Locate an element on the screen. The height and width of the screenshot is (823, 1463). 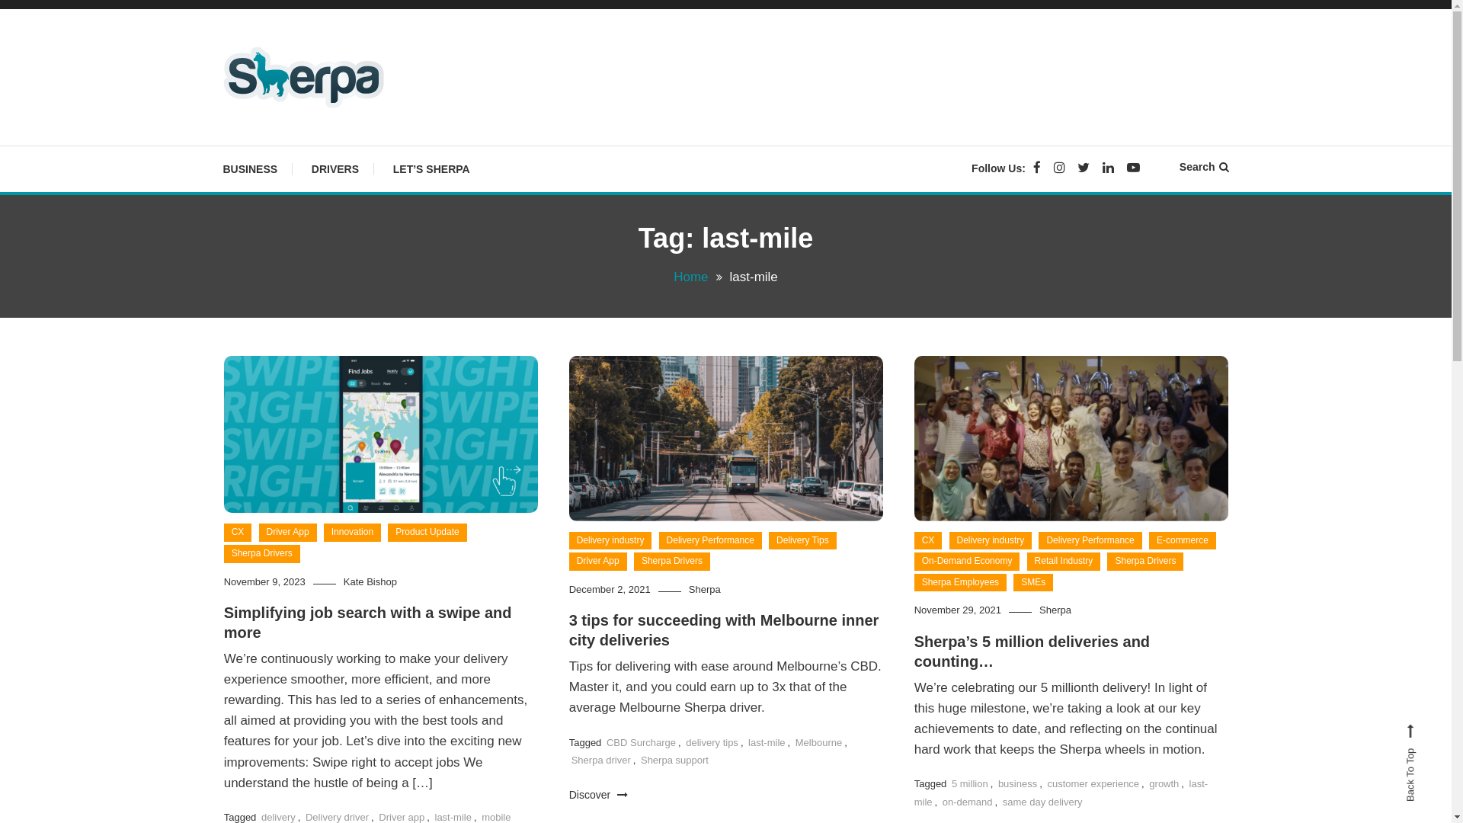
last-mile is located at coordinates (1061, 793).